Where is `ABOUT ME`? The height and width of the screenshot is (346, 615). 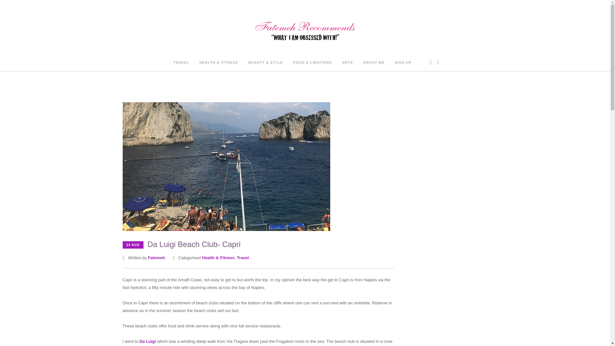
ABOUT ME is located at coordinates (374, 63).